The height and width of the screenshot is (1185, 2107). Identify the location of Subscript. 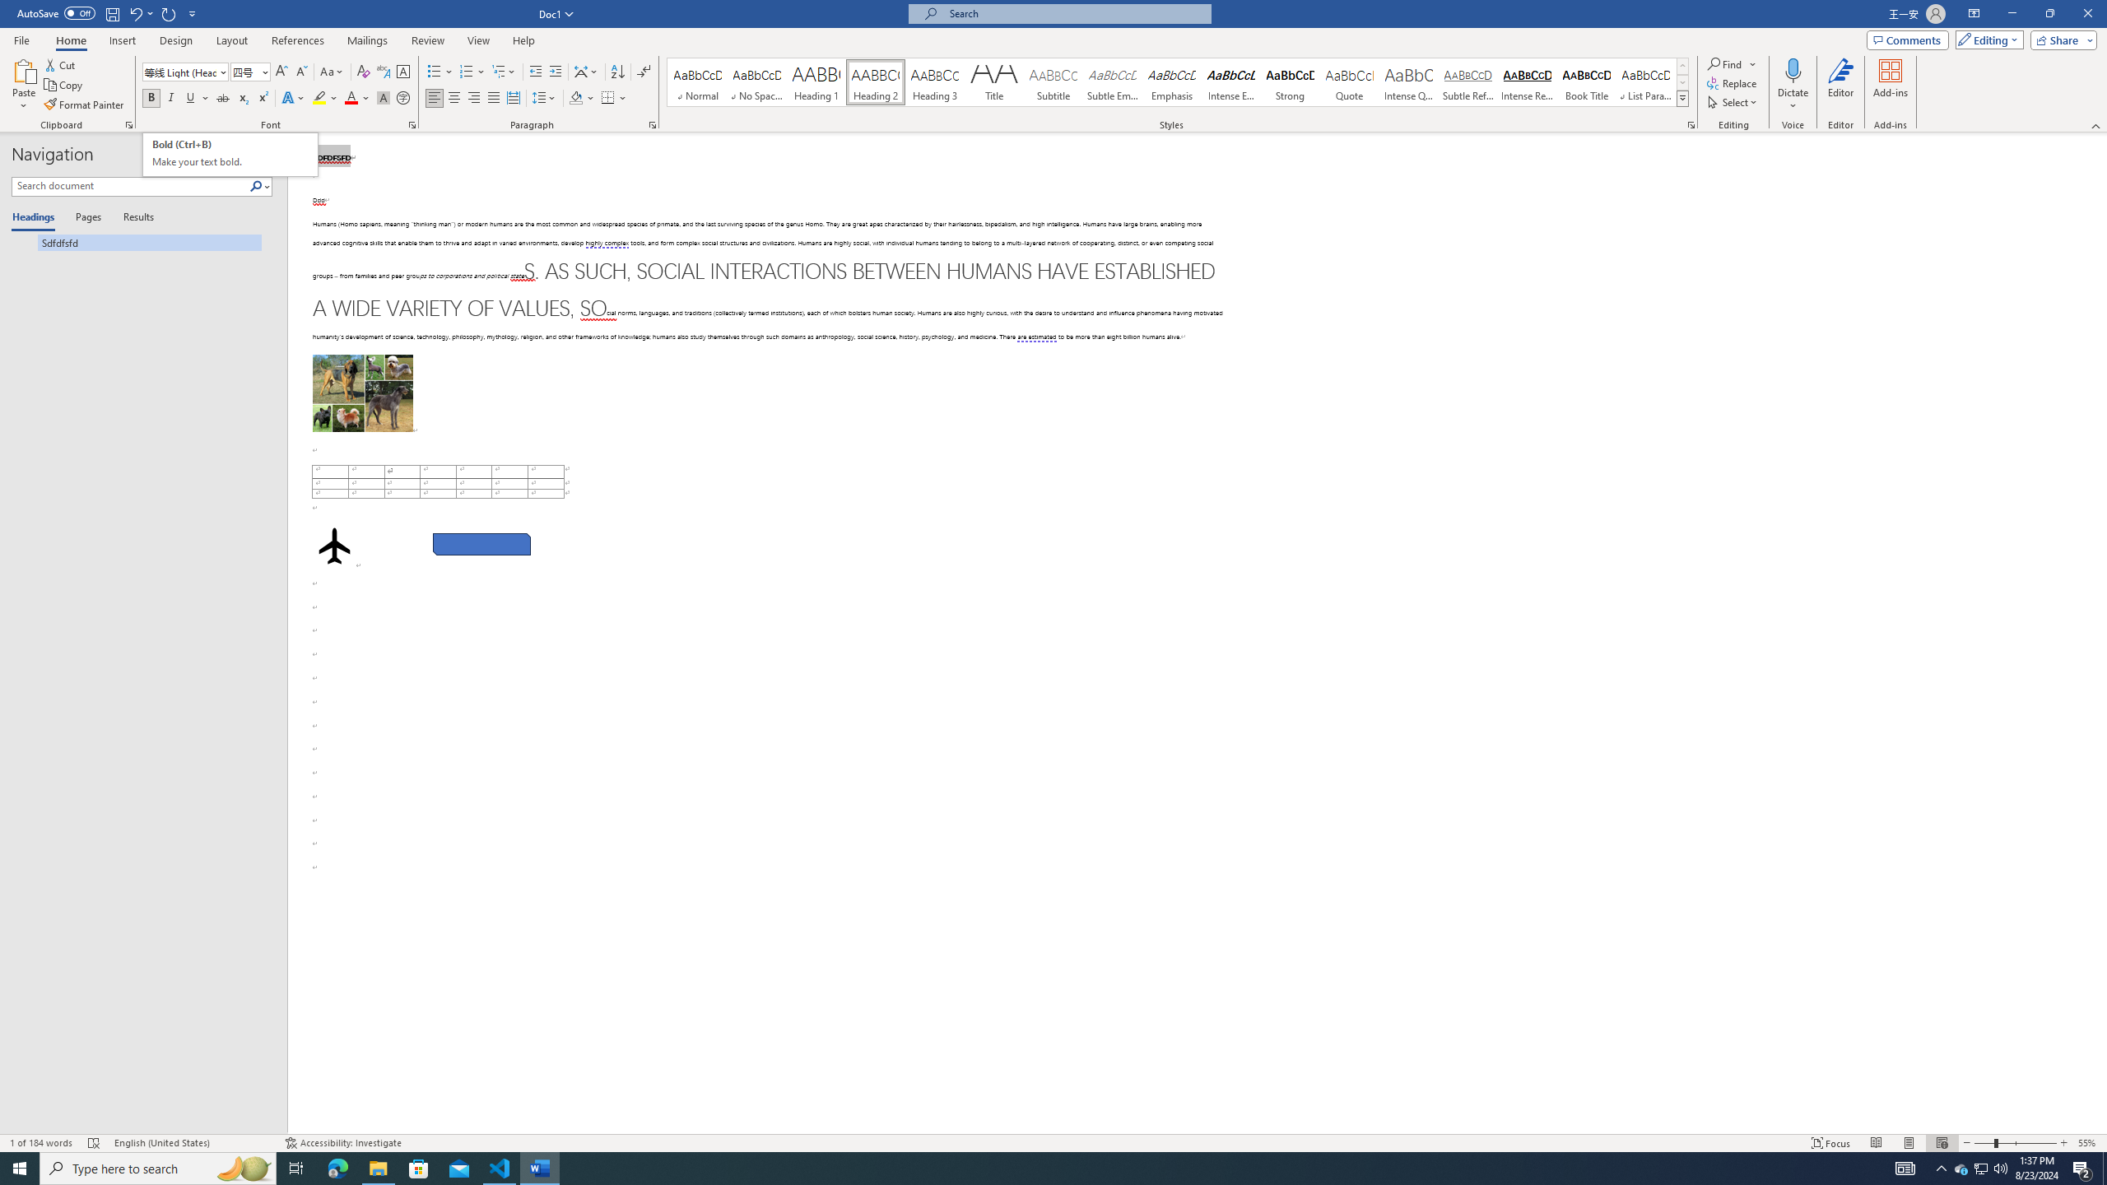
(244, 99).